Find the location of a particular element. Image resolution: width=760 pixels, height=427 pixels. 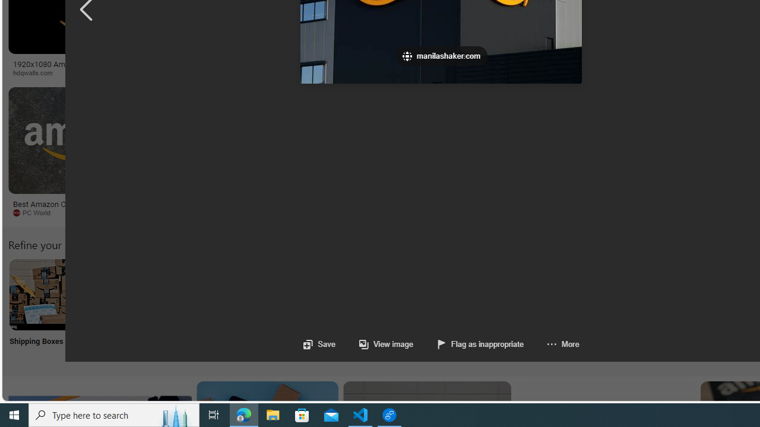

favicon manilashaker.com is located at coordinates (441, 56).